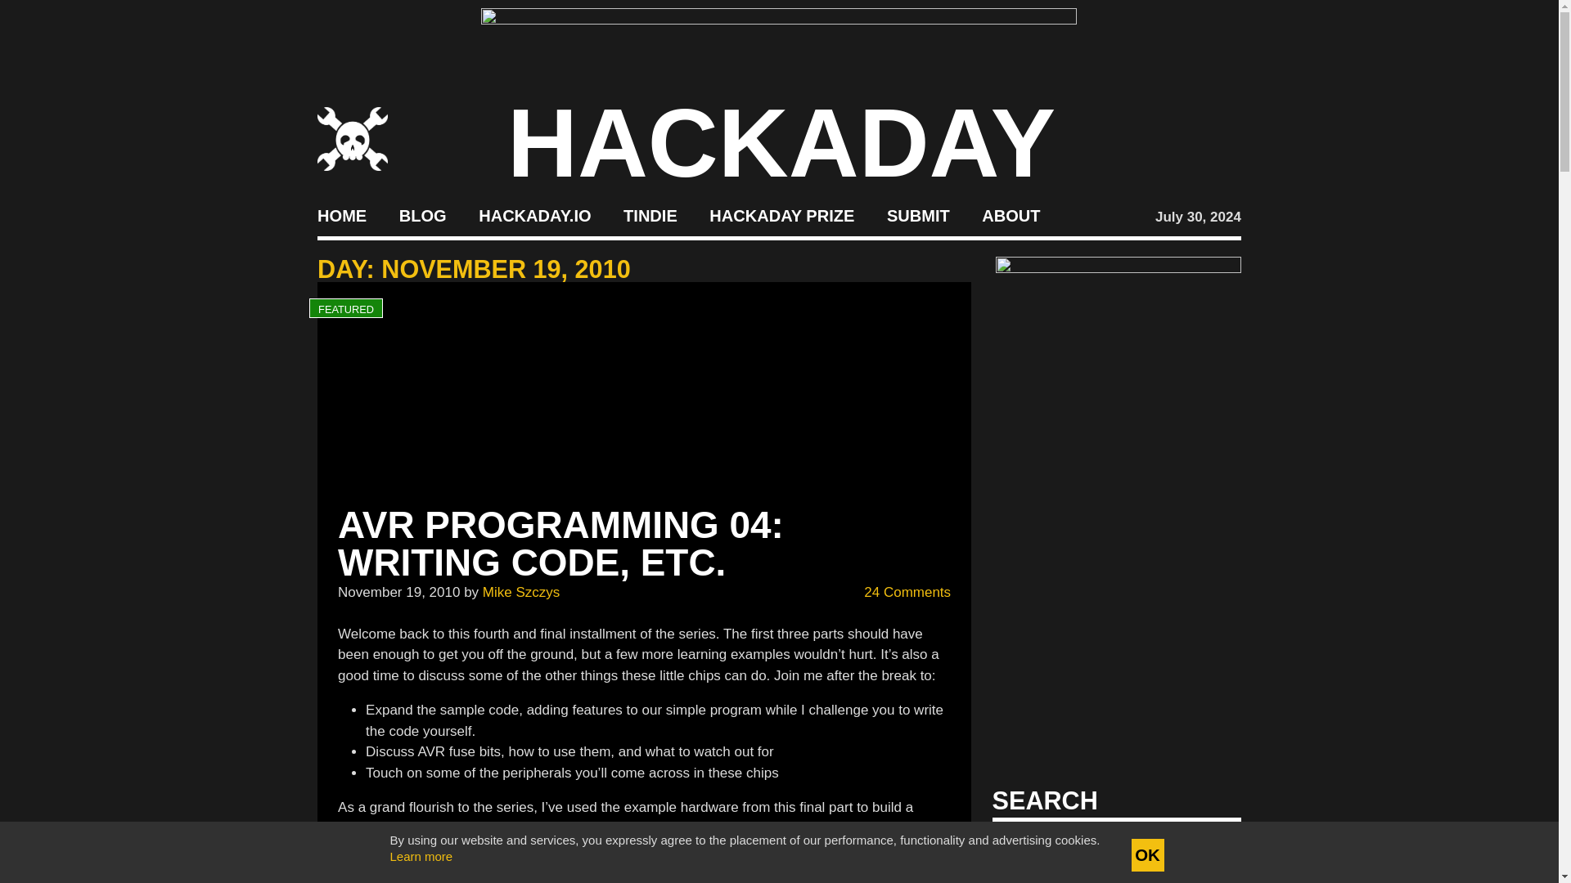 The image size is (1571, 883). Describe the element at coordinates (560, 543) in the screenshot. I see `AVR PROGRAMMING 04: WRITING CODE, ETC.` at that location.